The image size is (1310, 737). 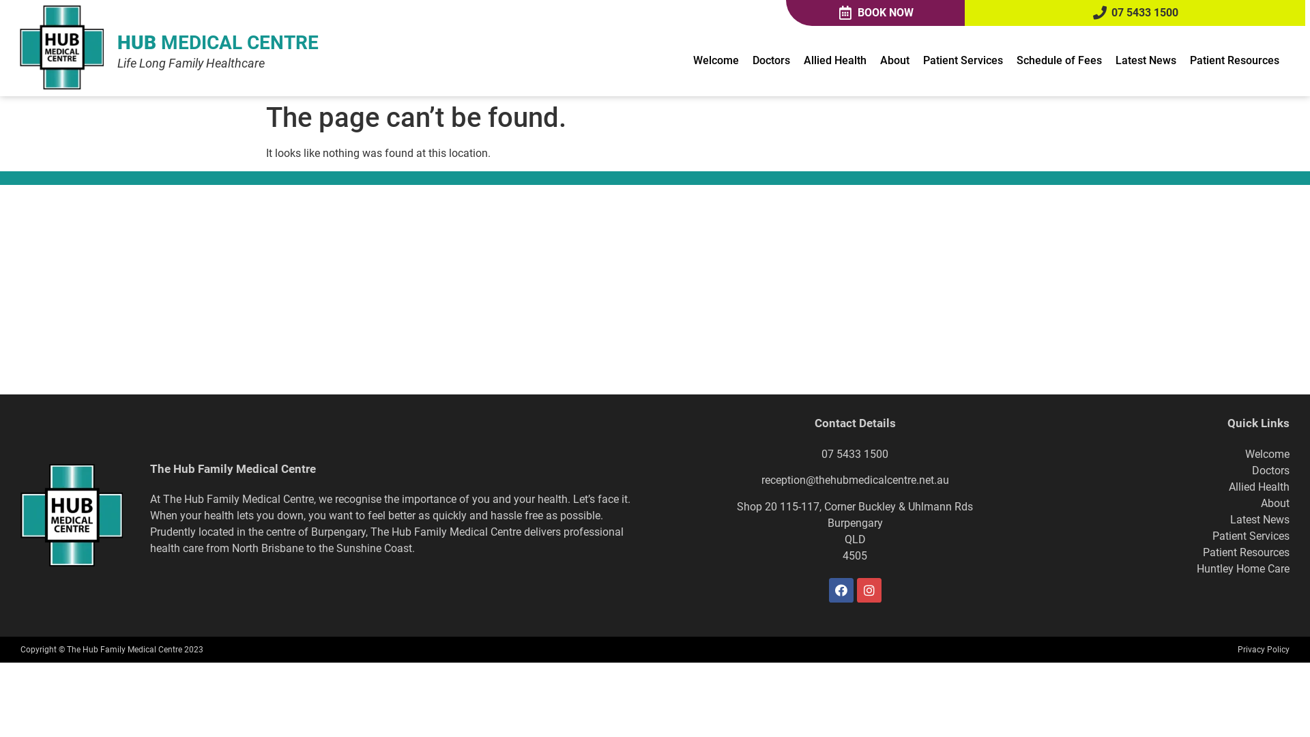 What do you see at coordinates (1260, 487) in the screenshot?
I see `Allied Health` at bounding box center [1260, 487].